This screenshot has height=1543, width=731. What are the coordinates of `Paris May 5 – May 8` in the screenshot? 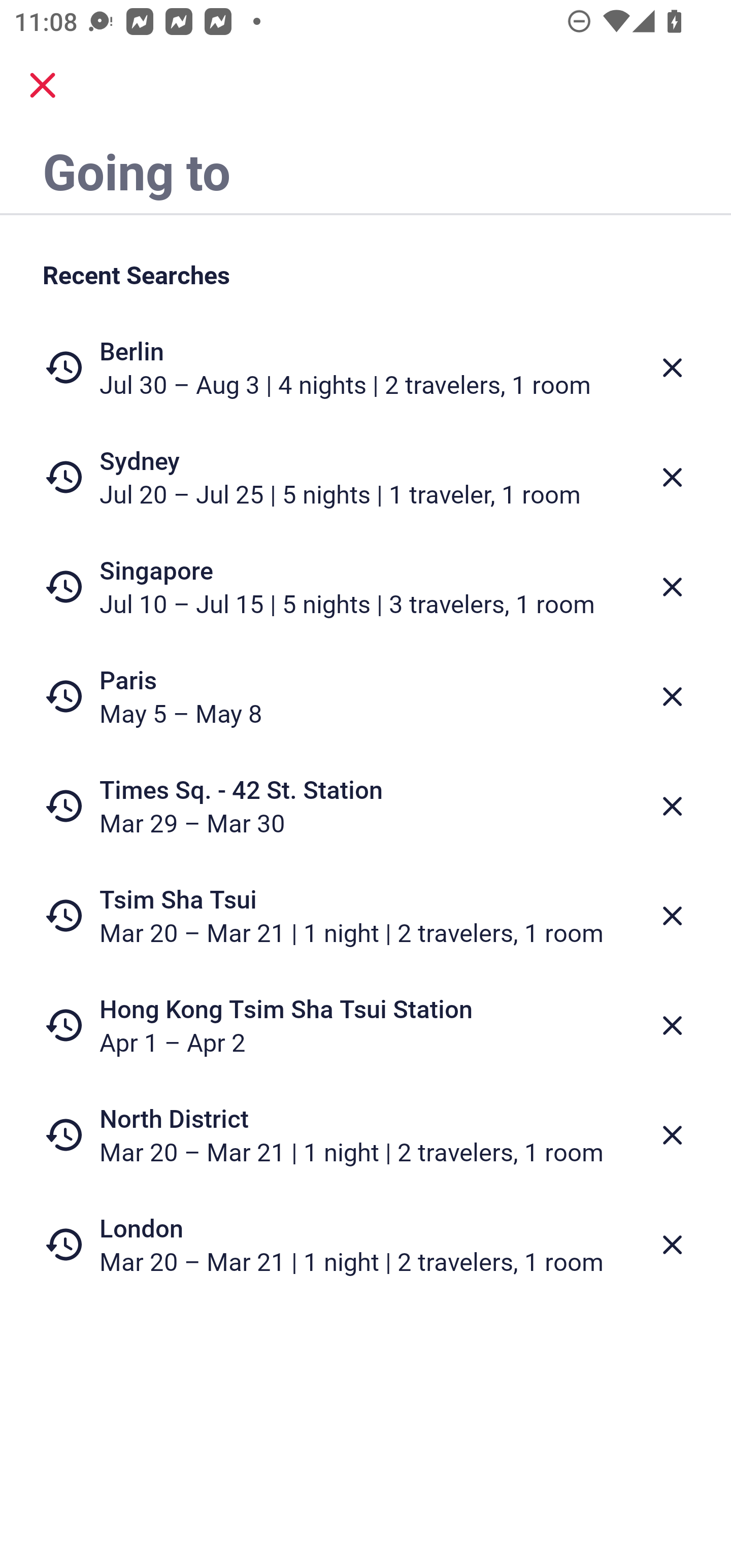 It's located at (365, 696).